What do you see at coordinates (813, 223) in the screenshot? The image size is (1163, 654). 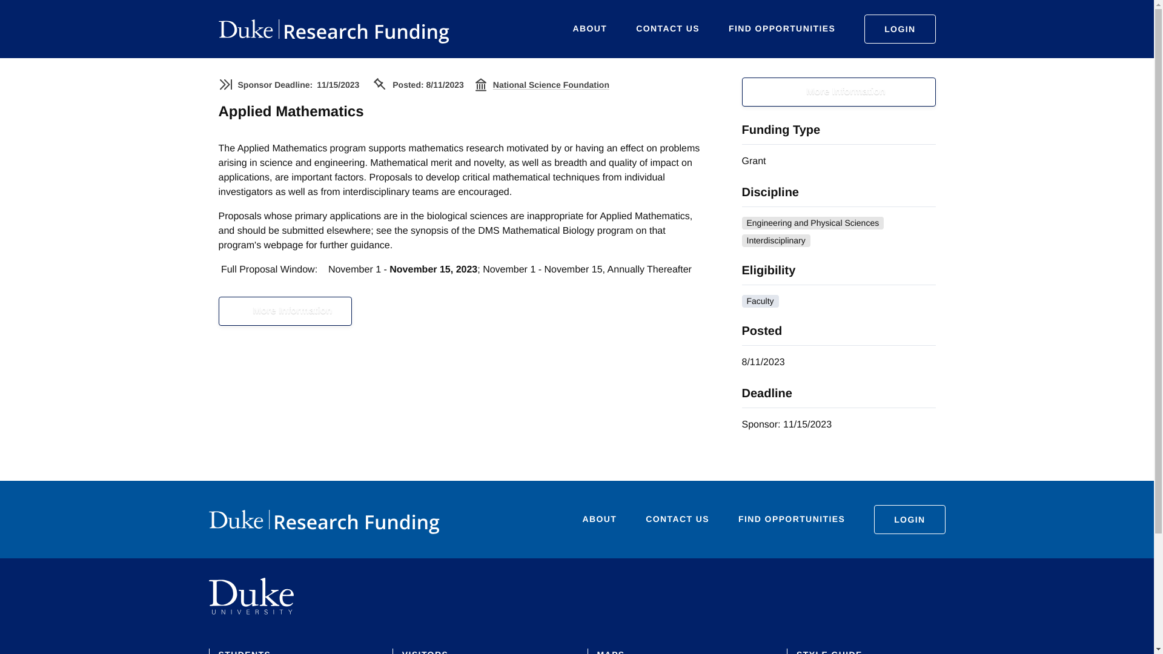 I see `Engineering and Physical Sciences` at bounding box center [813, 223].